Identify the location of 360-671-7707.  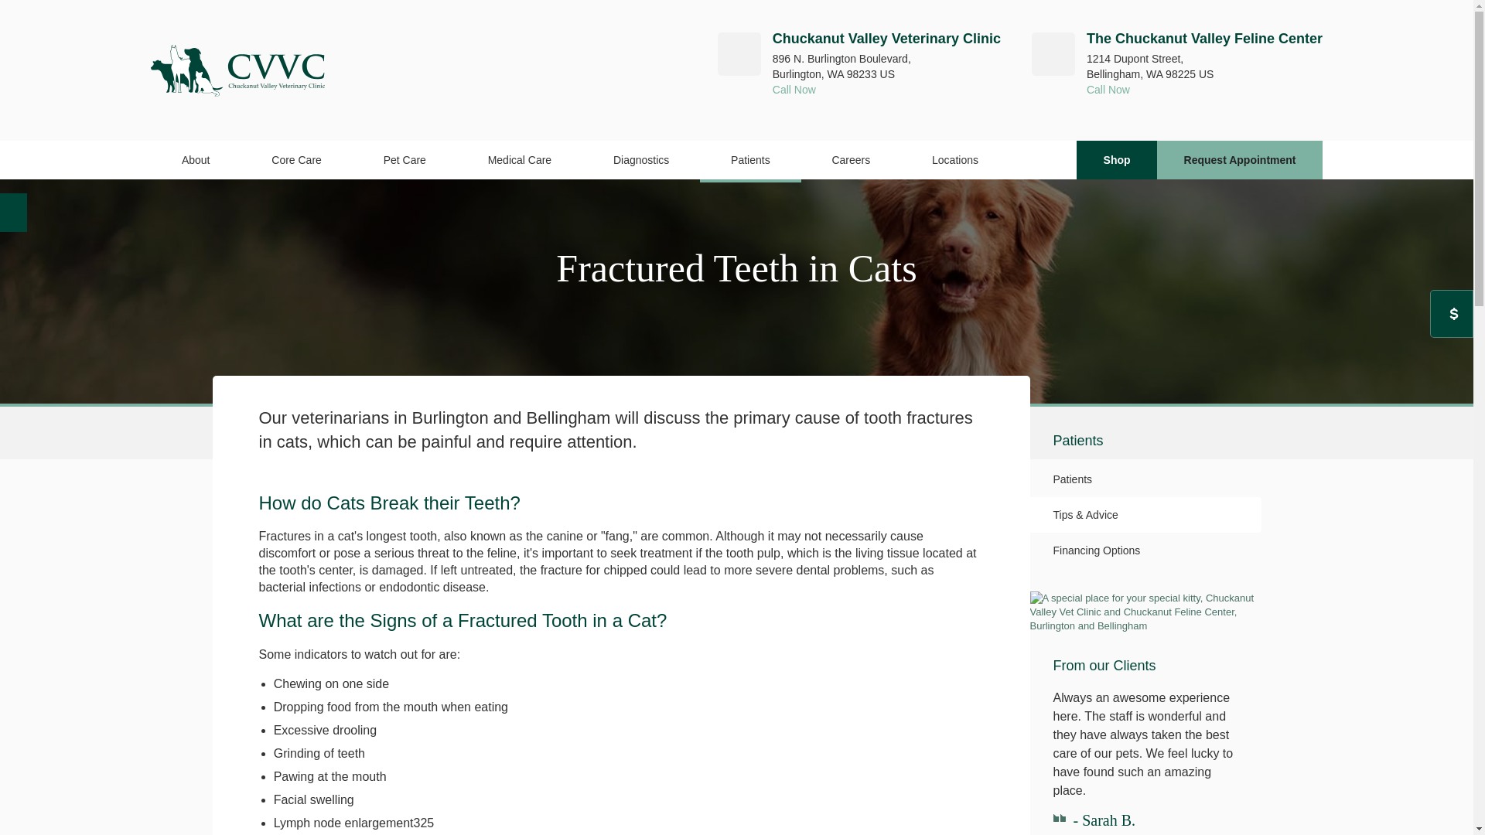
(1205, 90).